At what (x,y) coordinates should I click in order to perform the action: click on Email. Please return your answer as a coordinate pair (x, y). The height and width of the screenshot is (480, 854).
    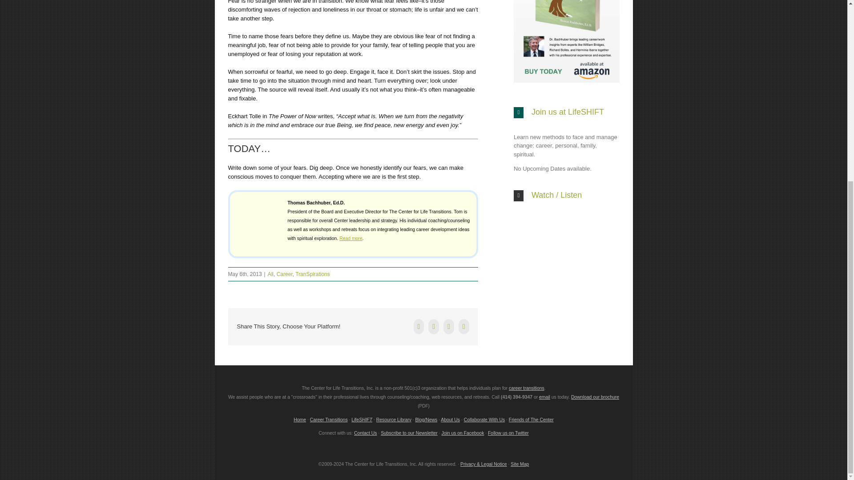
    Looking at the image, I should click on (463, 326).